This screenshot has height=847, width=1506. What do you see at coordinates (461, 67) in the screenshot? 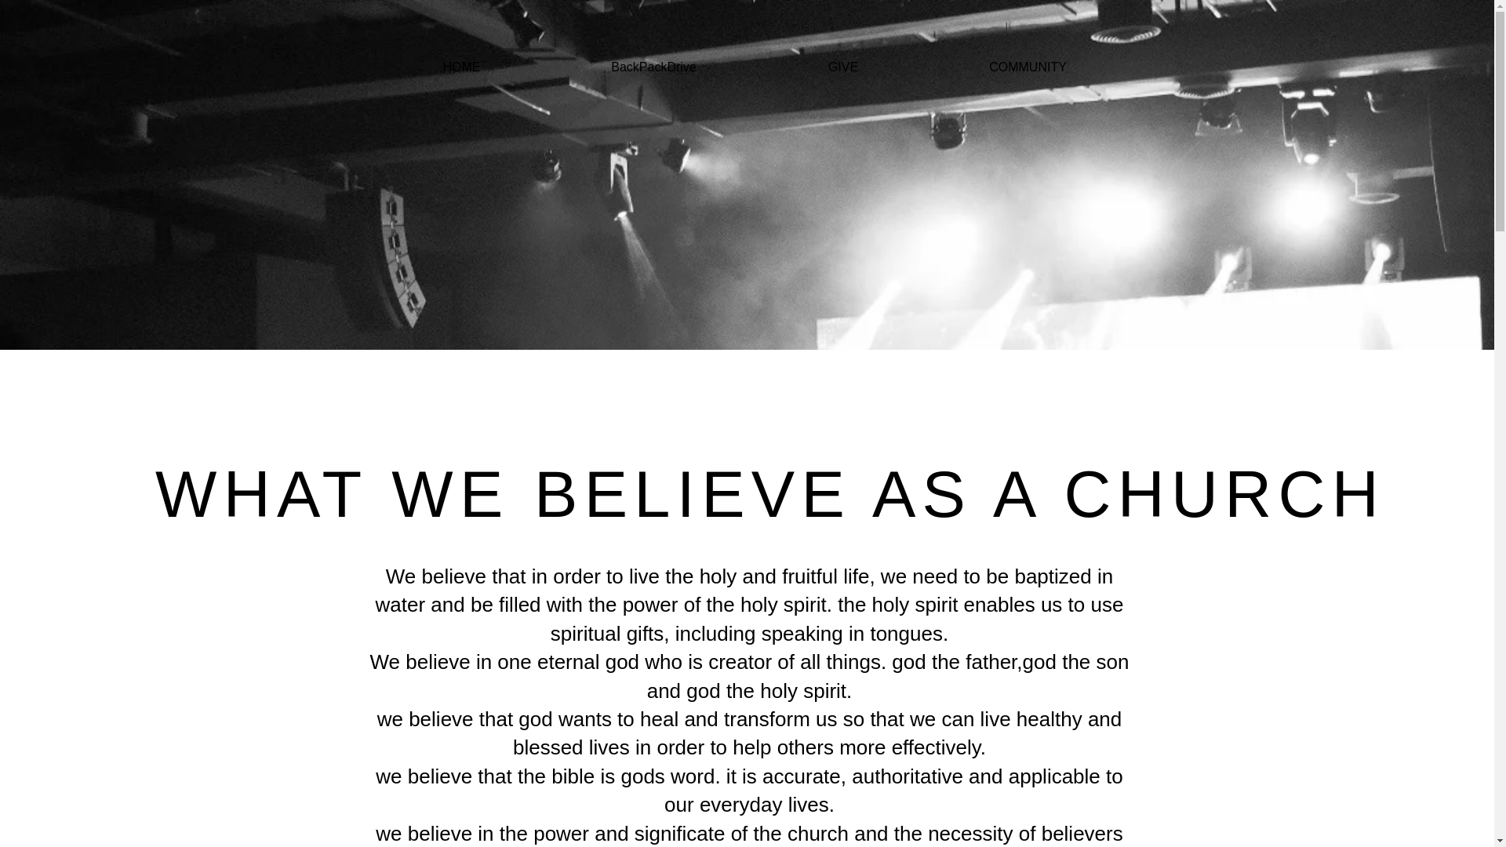
I see `HOME` at bounding box center [461, 67].